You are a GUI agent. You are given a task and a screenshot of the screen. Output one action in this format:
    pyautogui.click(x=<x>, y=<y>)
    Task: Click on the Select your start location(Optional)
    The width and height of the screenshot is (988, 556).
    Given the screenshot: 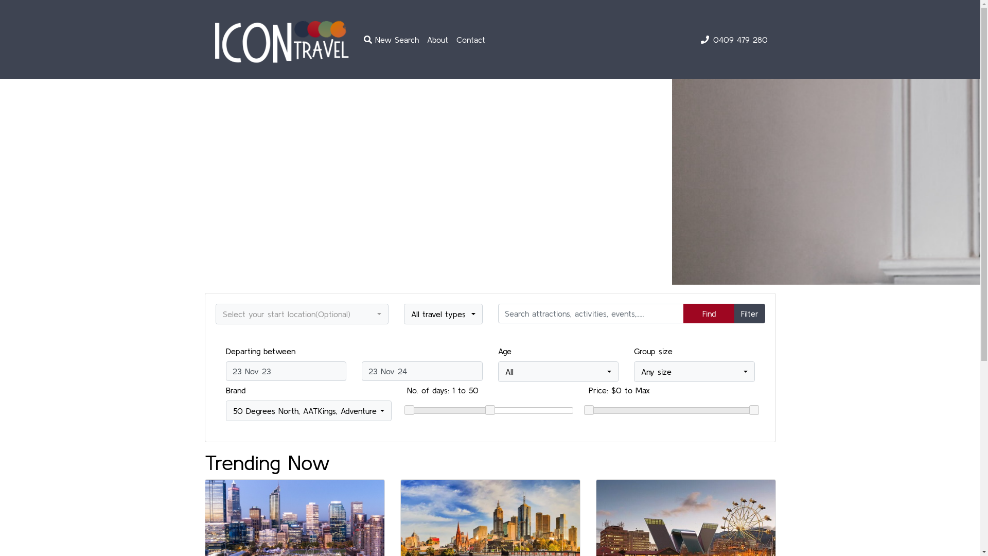 What is the action you would take?
    pyautogui.click(x=302, y=314)
    